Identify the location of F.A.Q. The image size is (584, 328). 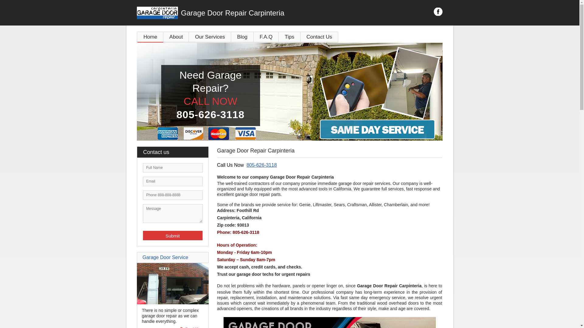
(266, 37).